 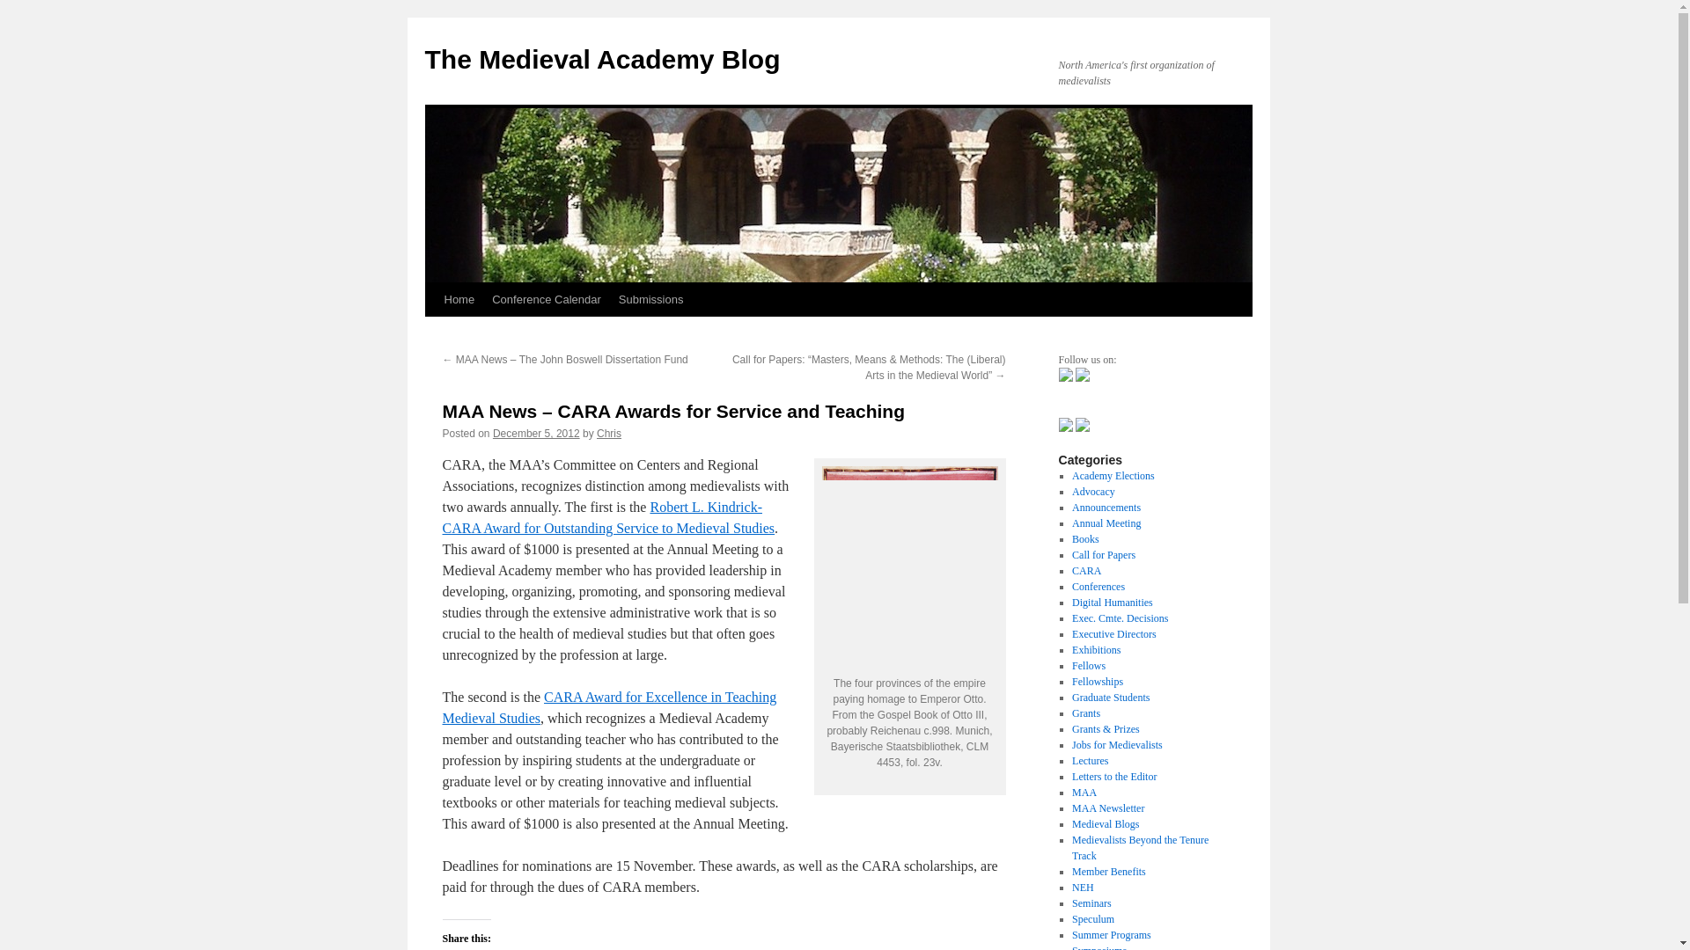 What do you see at coordinates (1085, 538) in the screenshot?
I see `Books` at bounding box center [1085, 538].